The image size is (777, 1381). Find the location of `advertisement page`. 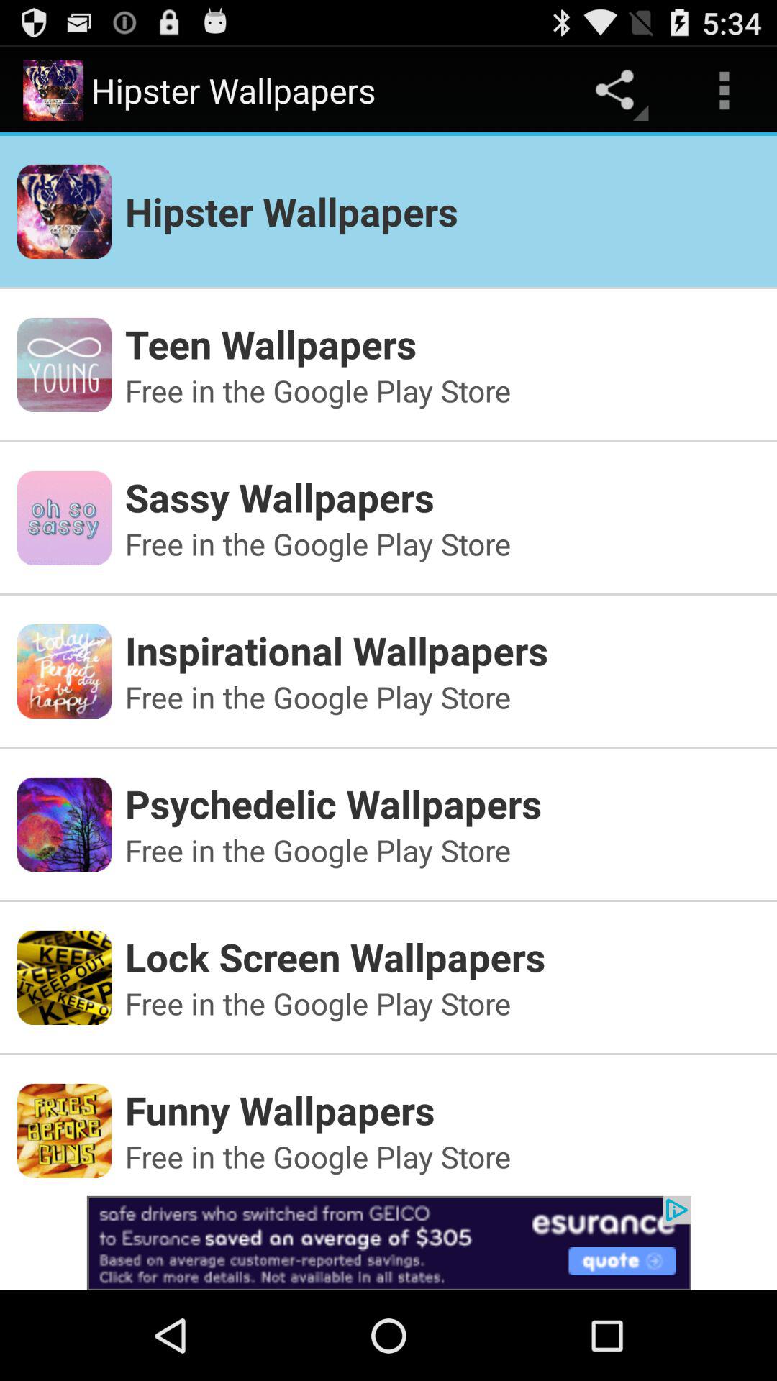

advertisement page is located at coordinates (388, 1243).